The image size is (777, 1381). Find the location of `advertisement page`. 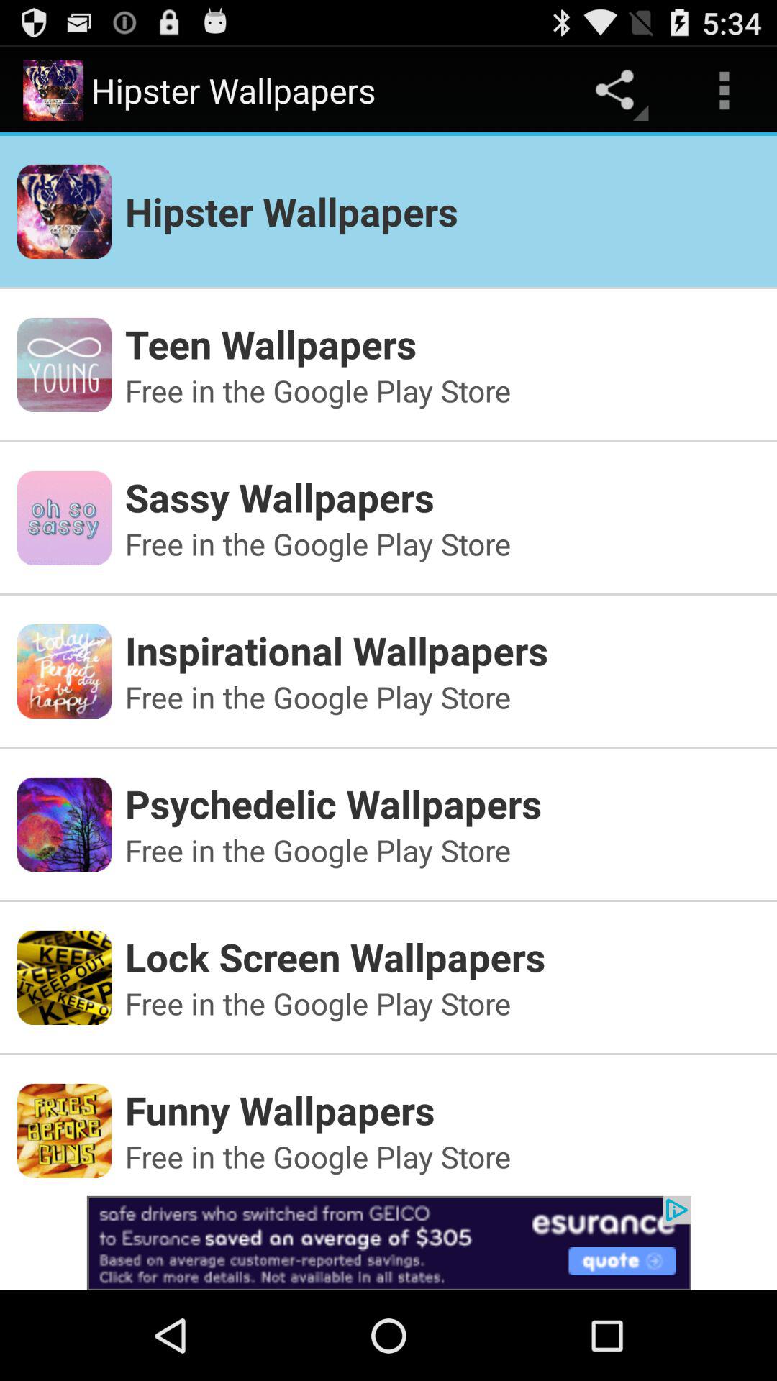

advertisement page is located at coordinates (388, 1243).